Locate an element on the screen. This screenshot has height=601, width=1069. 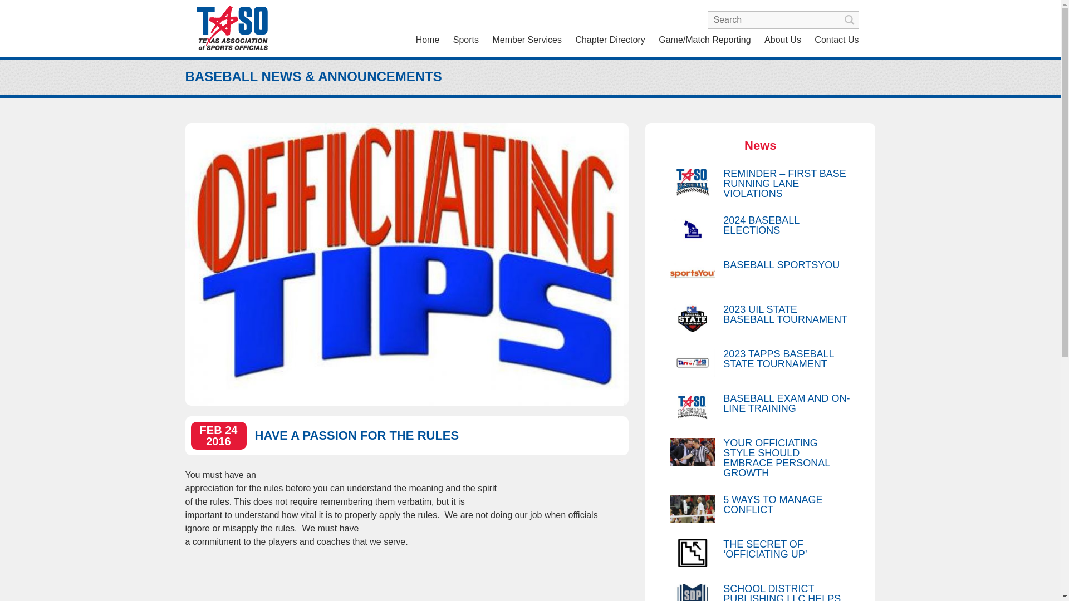
Chapter Directory is located at coordinates (610, 40).